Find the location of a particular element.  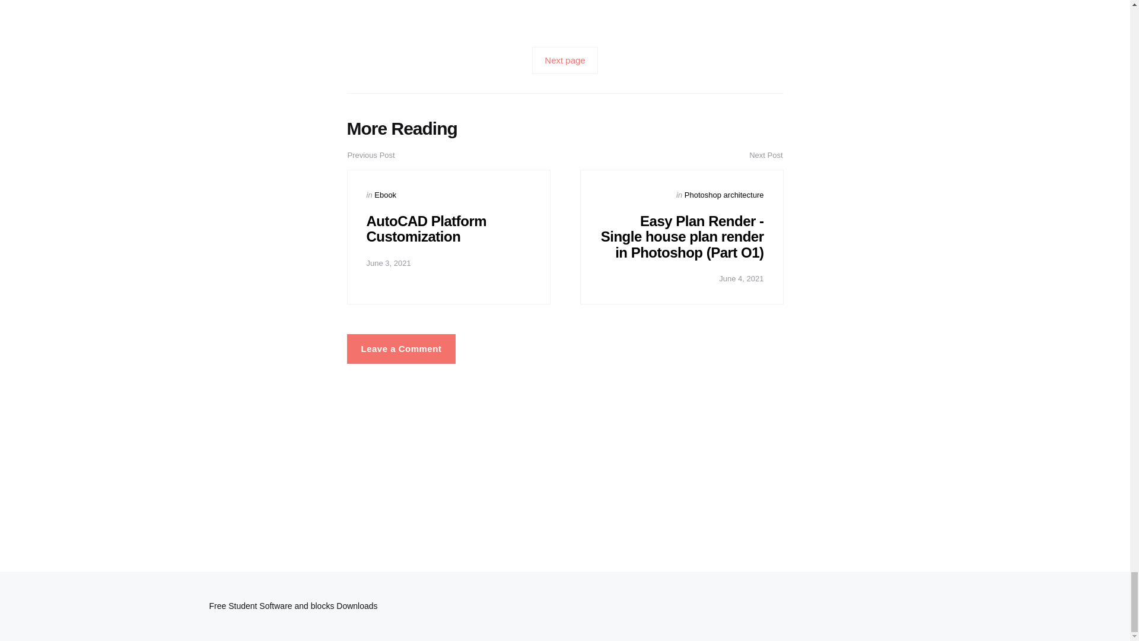

Next page is located at coordinates (564, 60).